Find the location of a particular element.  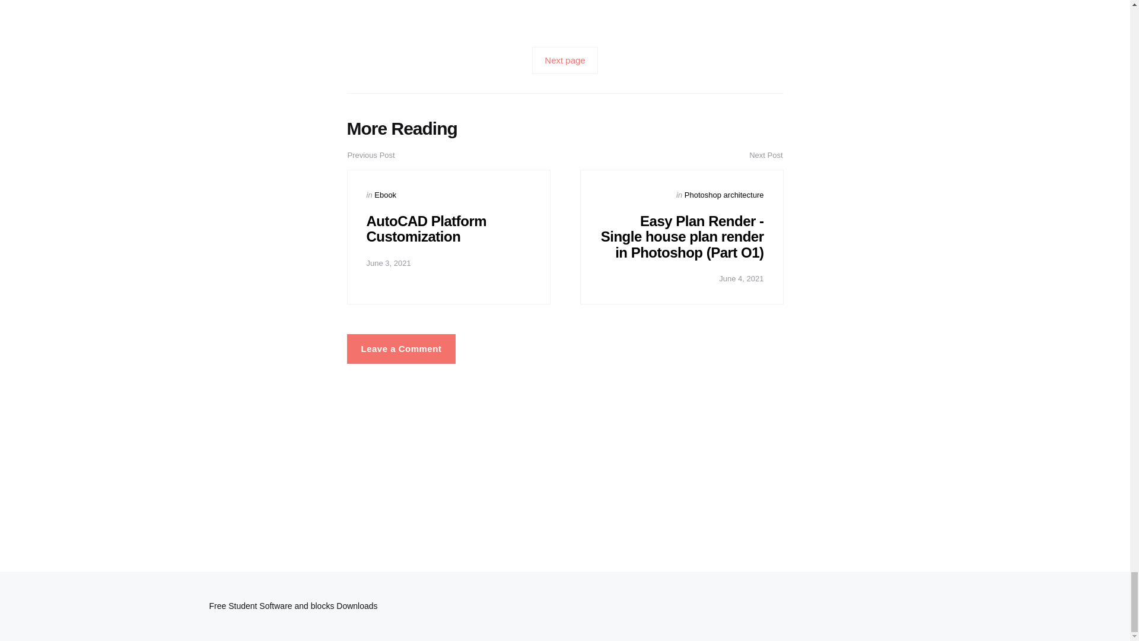

Next page is located at coordinates (564, 60).